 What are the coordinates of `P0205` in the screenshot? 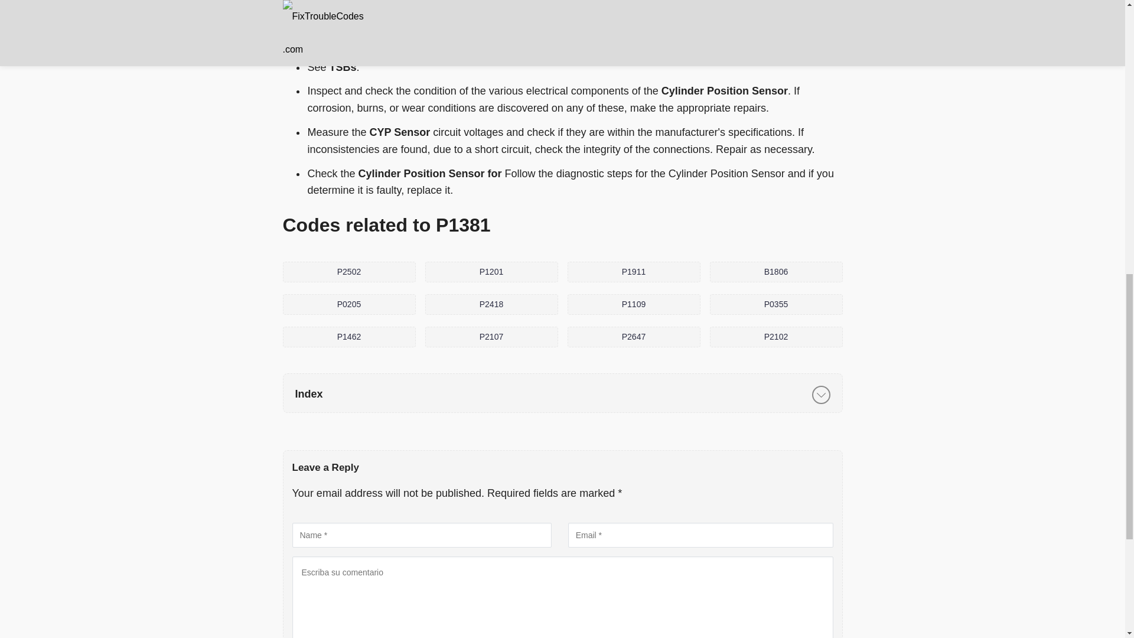 It's located at (348, 304).